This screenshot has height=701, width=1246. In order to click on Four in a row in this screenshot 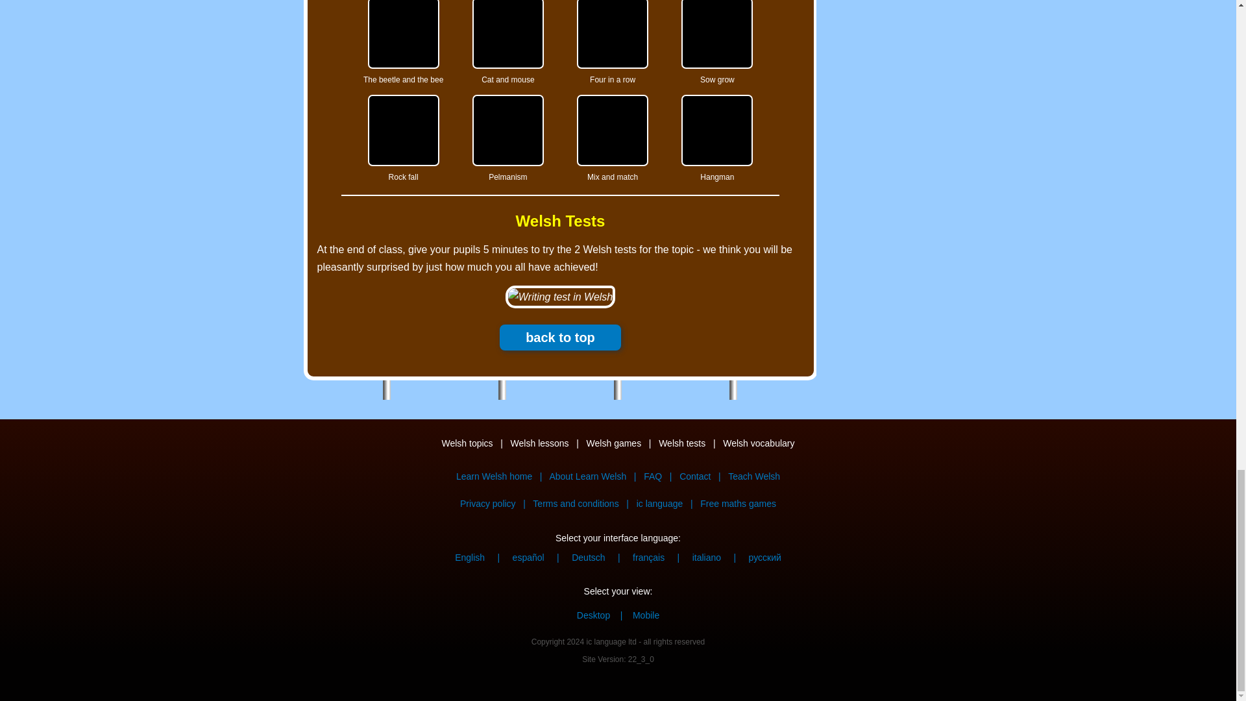, I will do `click(612, 34)`.